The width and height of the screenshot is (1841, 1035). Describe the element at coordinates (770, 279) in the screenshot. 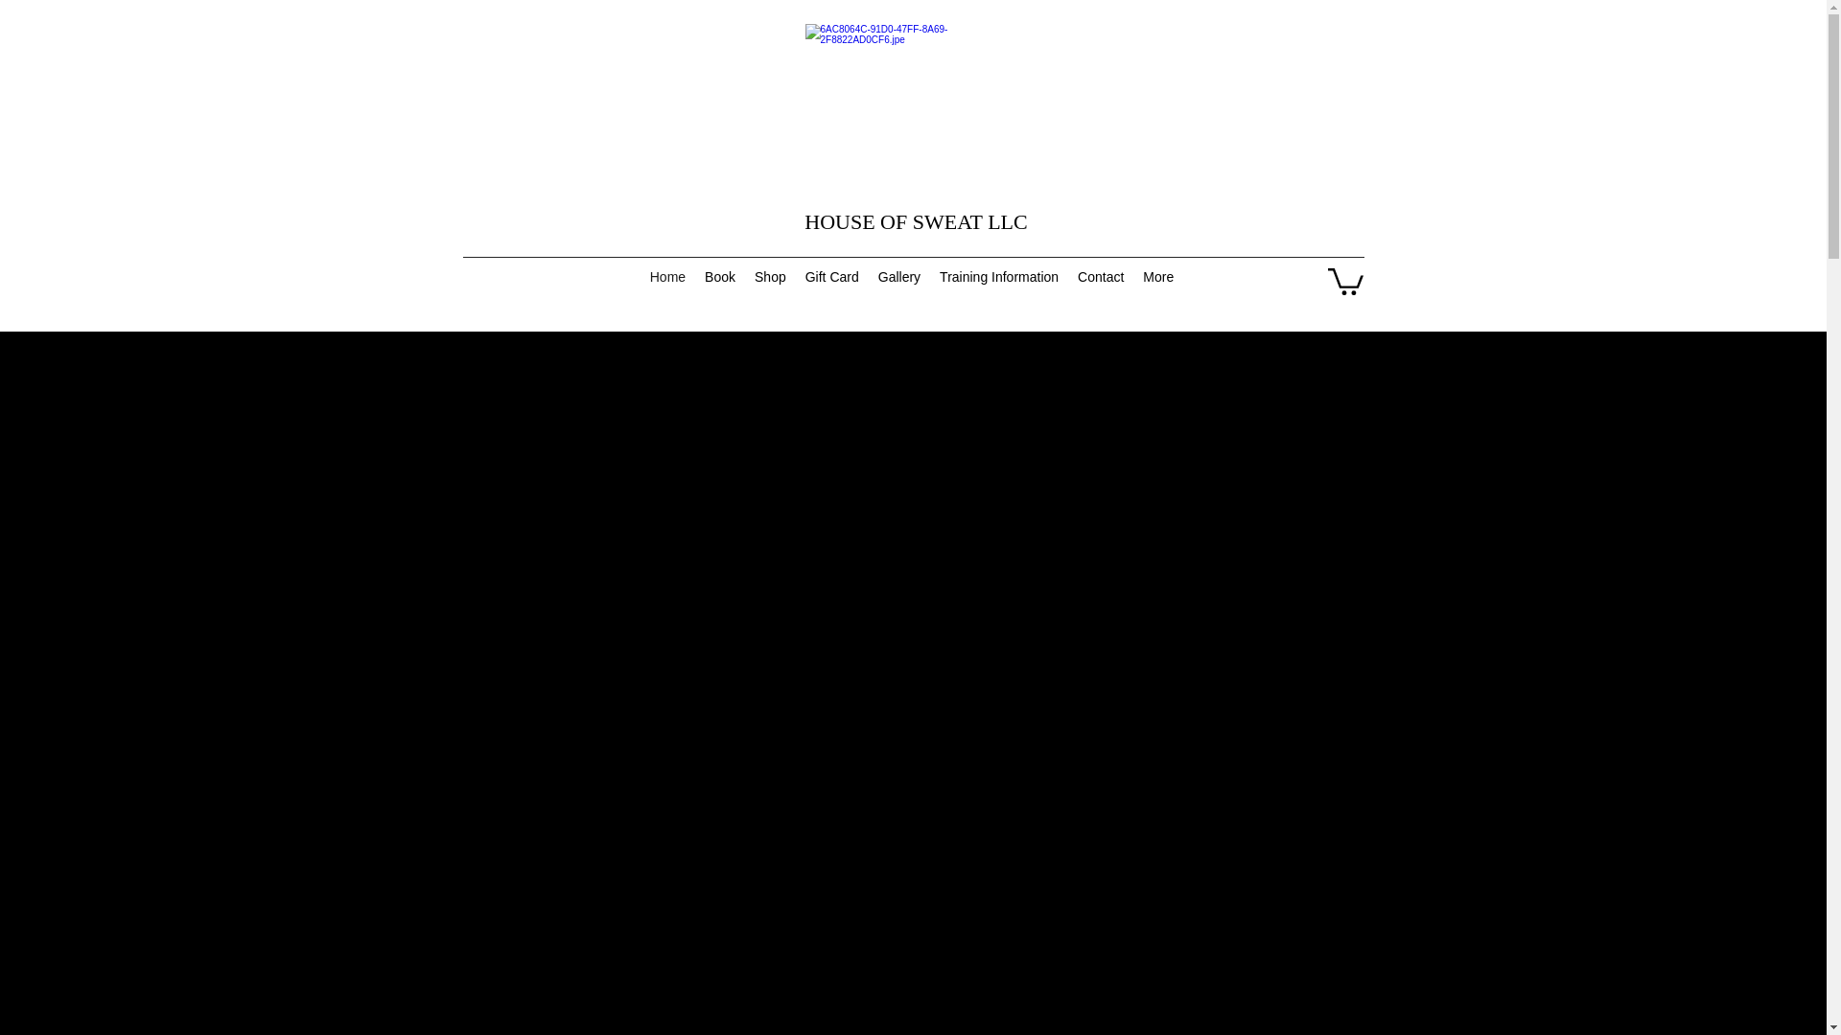

I see `Shop` at that location.